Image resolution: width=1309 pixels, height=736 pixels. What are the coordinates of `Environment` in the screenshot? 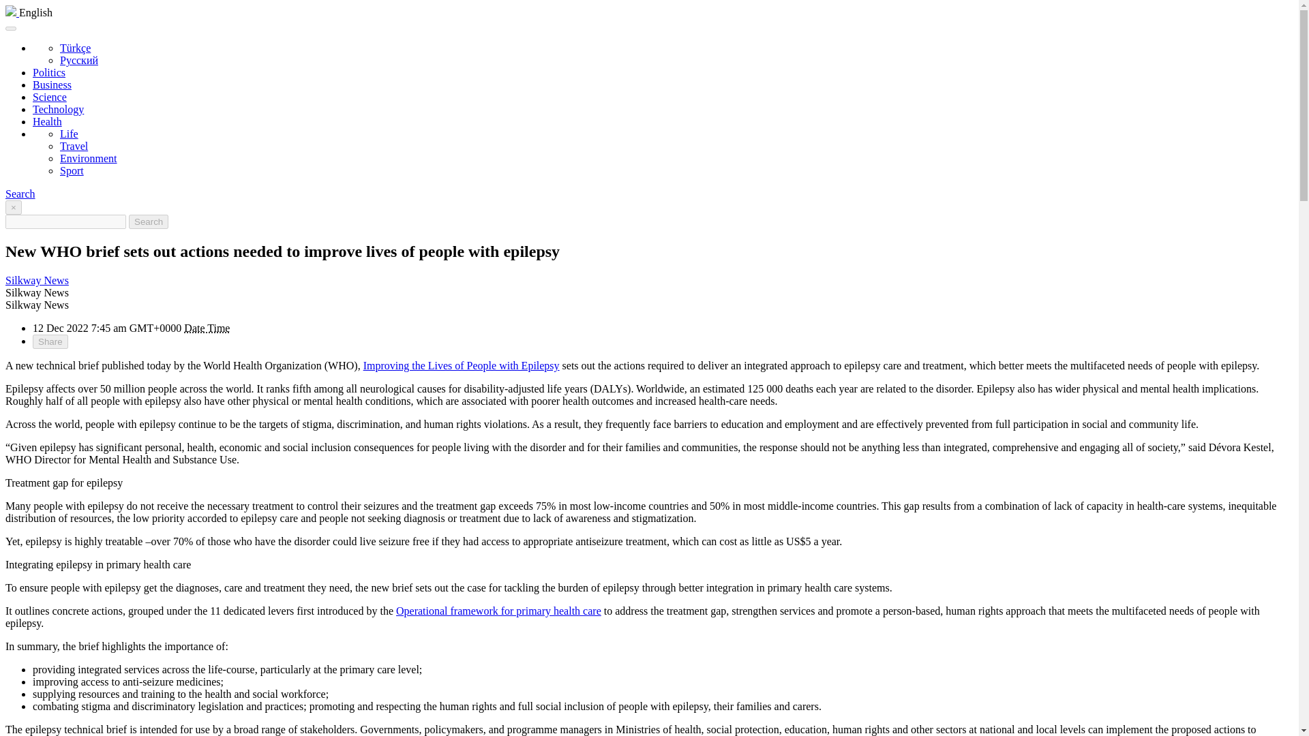 It's located at (89, 158).